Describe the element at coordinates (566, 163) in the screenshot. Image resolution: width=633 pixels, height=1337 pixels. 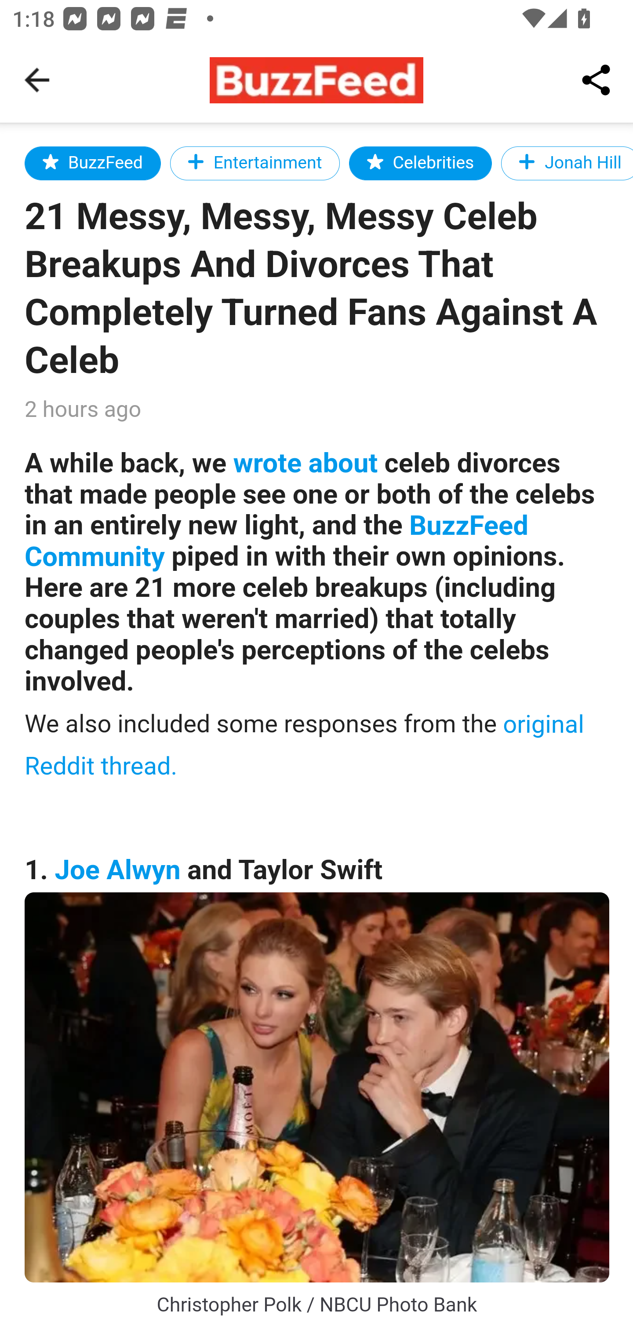
I see `Jonah Hill` at that location.